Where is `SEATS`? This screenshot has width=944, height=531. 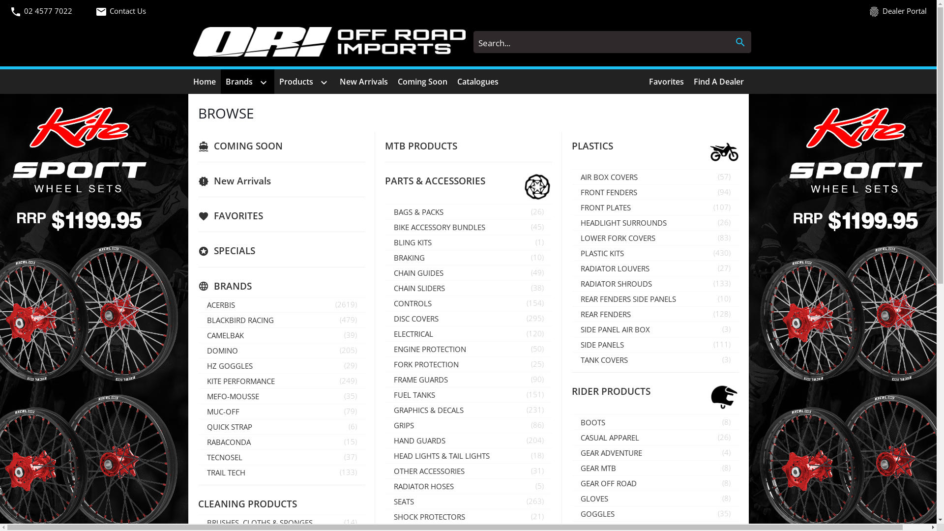
SEATS is located at coordinates (452, 501).